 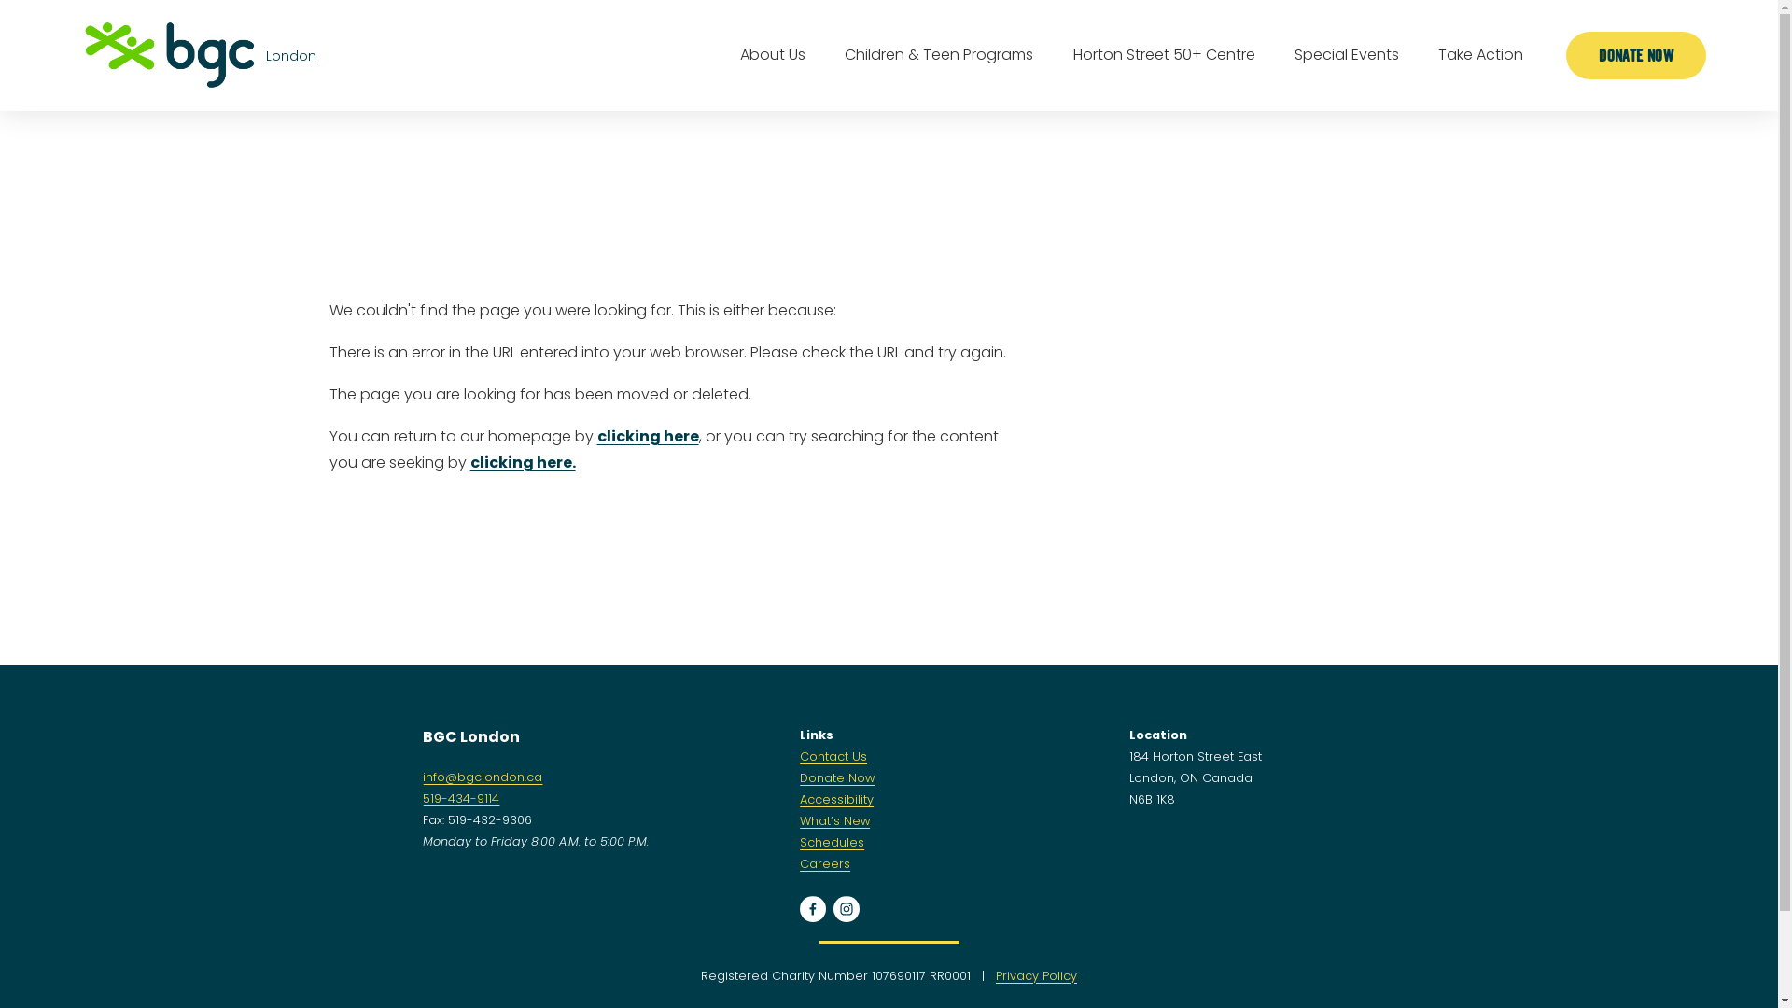 What do you see at coordinates (939, 56) in the screenshot?
I see `Children & Teen Programs` at bounding box center [939, 56].